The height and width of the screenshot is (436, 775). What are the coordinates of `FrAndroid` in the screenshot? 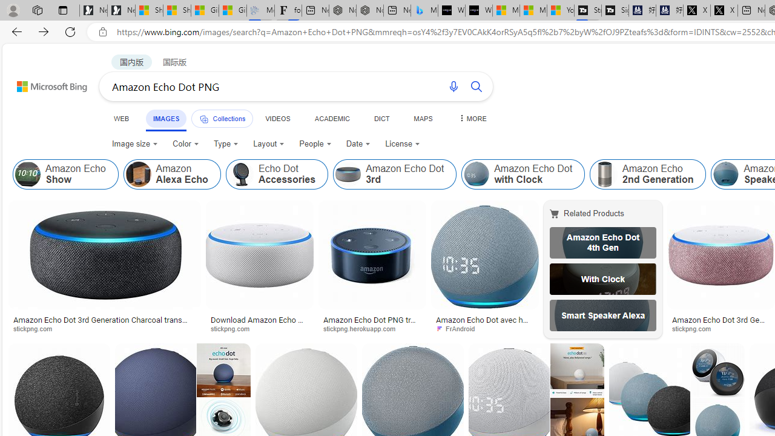 It's located at (484, 328).